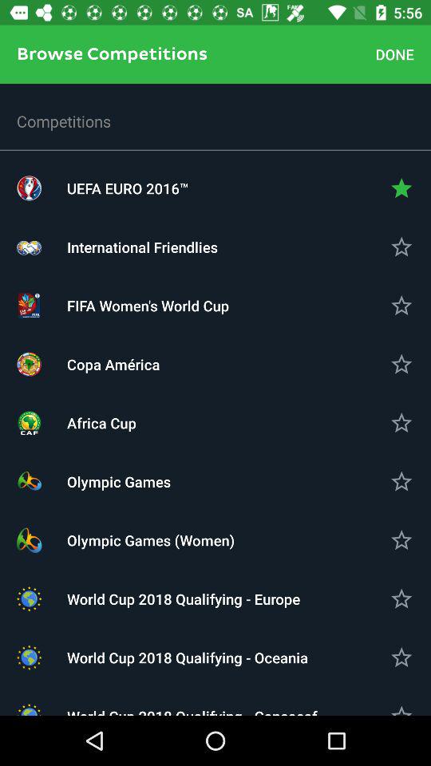 The height and width of the screenshot is (766, 431). What do you see at coordinates (215, 188) in the screenshot?
I see `turn on item below the competitions item` at bounding box center [215, 188].